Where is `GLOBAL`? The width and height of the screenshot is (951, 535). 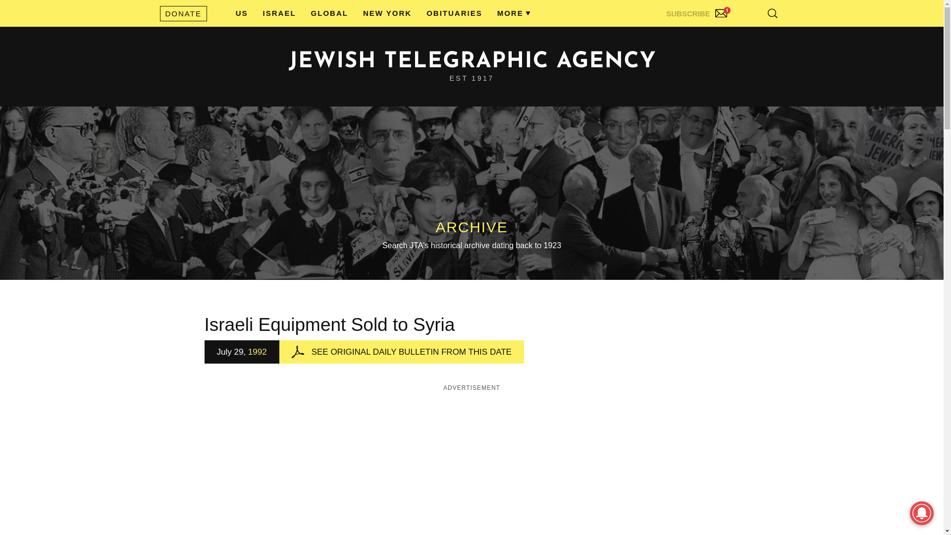
GLOBAL is located at coordinates (329, 13).